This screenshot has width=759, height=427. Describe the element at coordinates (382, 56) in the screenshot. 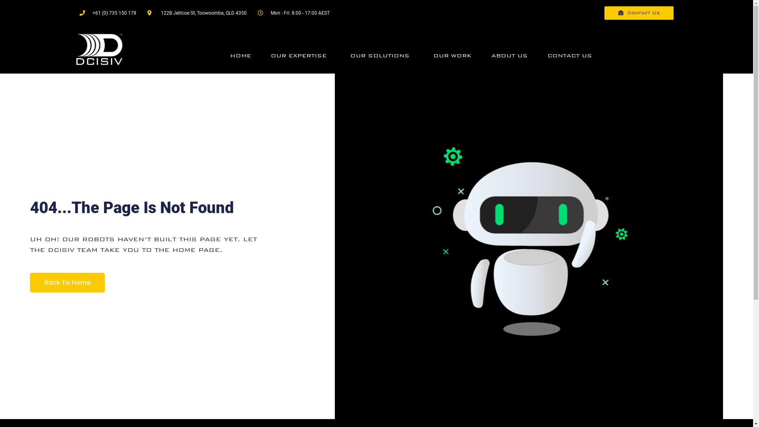

I see `OUR SOLUTIONS` at that location.